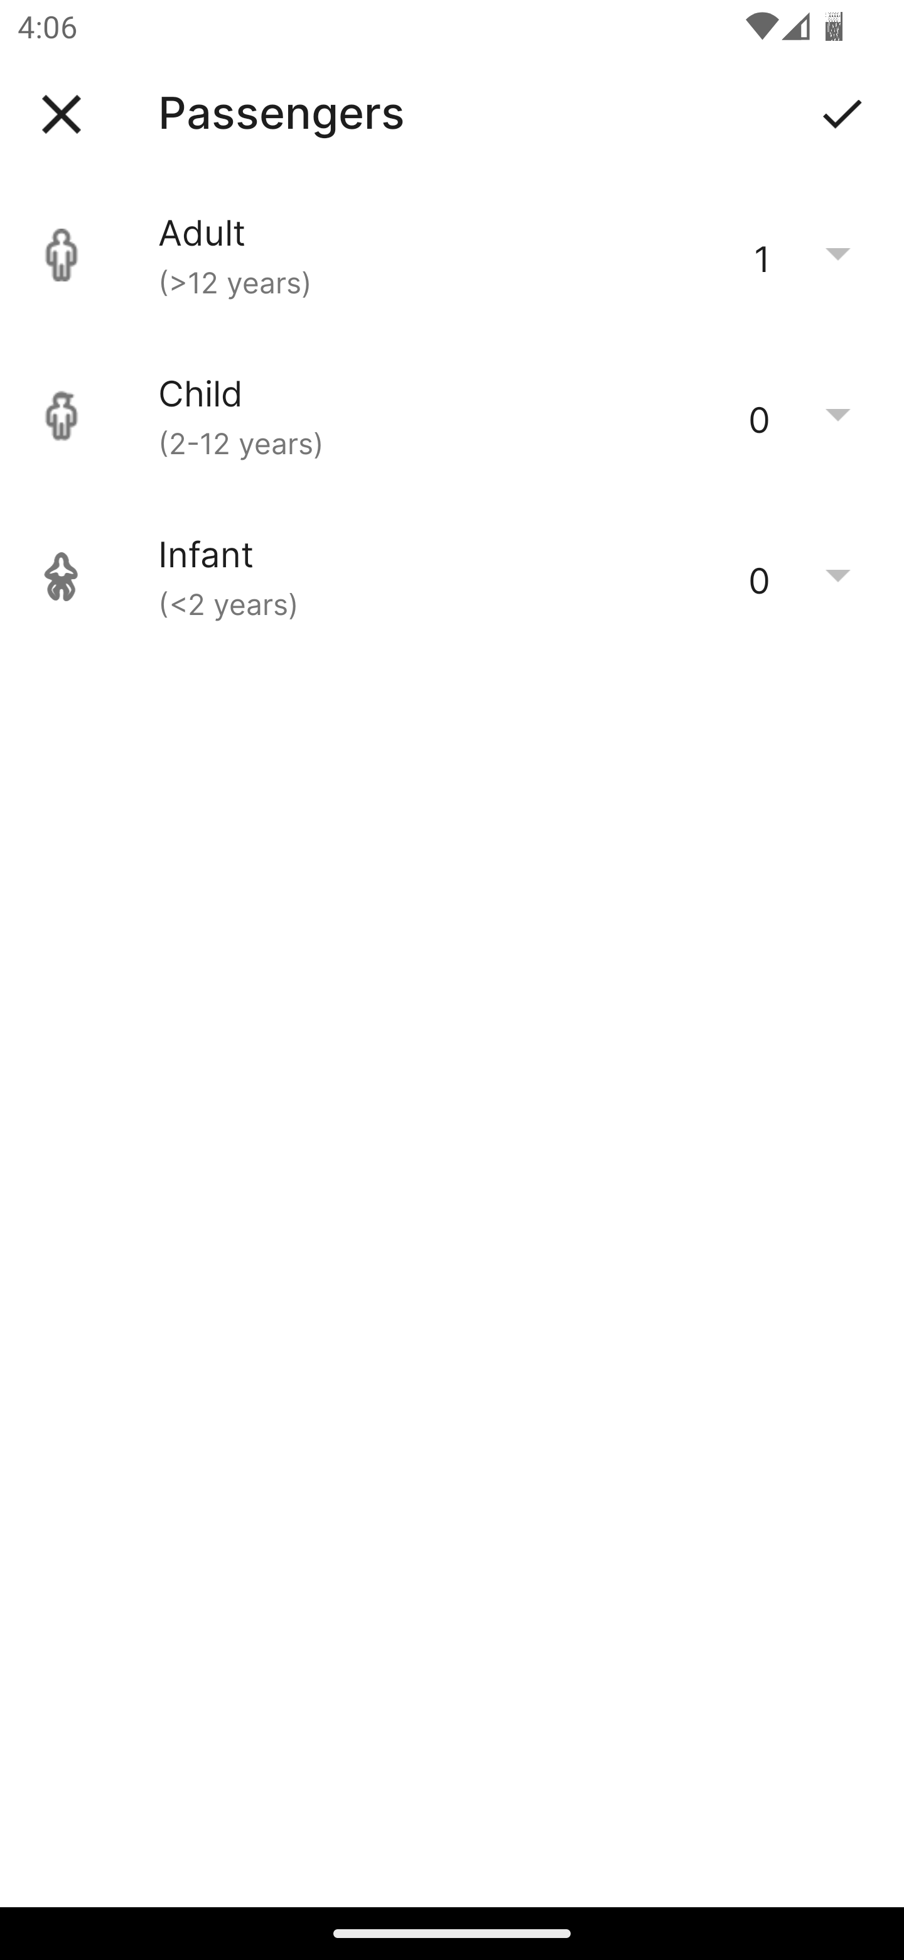  What do you see at coordinates (452, 416) in the screenshot?
I see `Child (2-12 years) 0` at bounding box center [452, 416].